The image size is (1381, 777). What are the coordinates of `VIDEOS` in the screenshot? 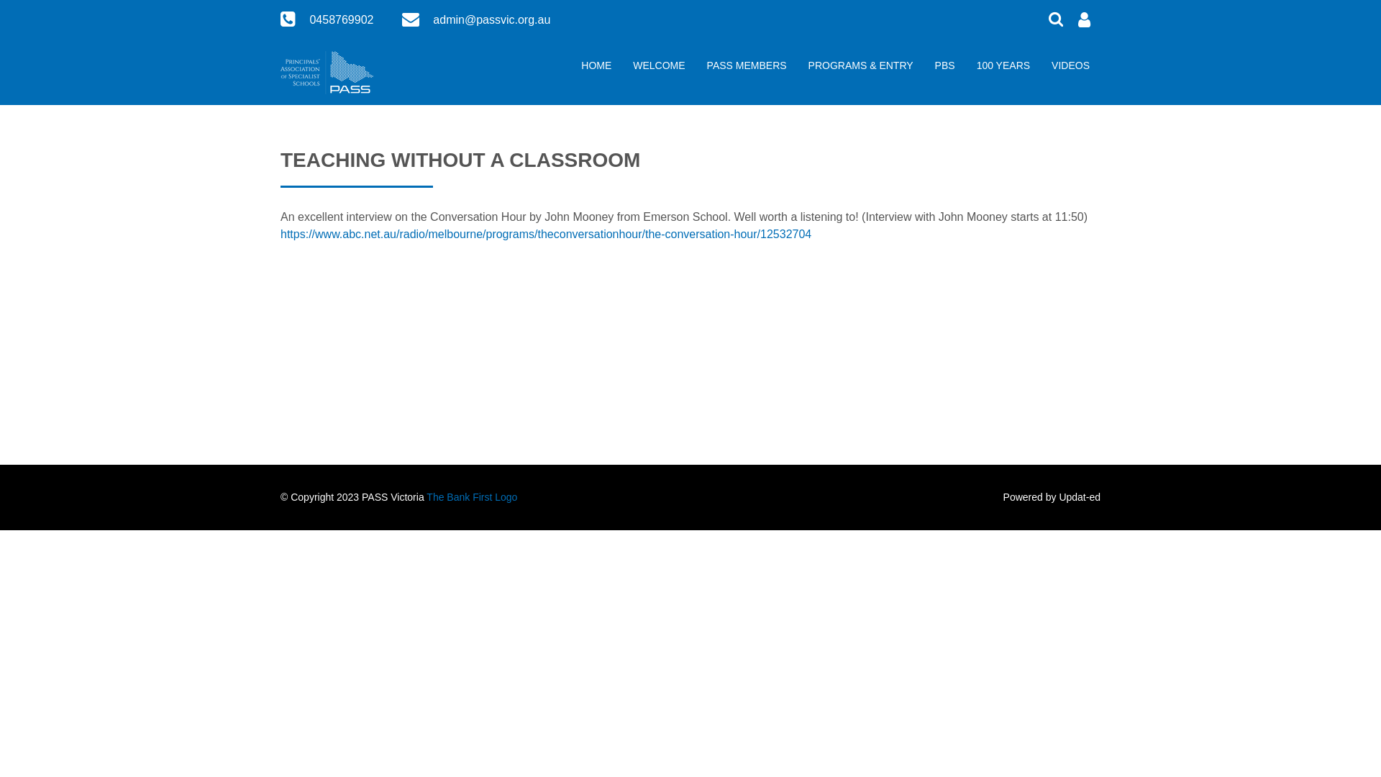 It's located at (1070, 68).